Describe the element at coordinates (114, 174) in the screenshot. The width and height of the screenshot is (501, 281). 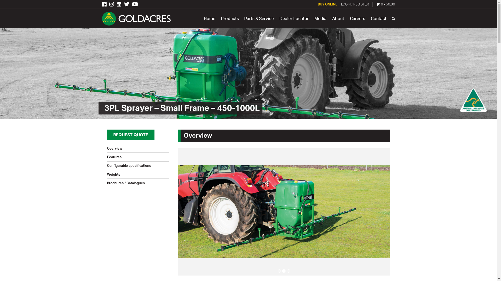
I see `Weights` at that location.